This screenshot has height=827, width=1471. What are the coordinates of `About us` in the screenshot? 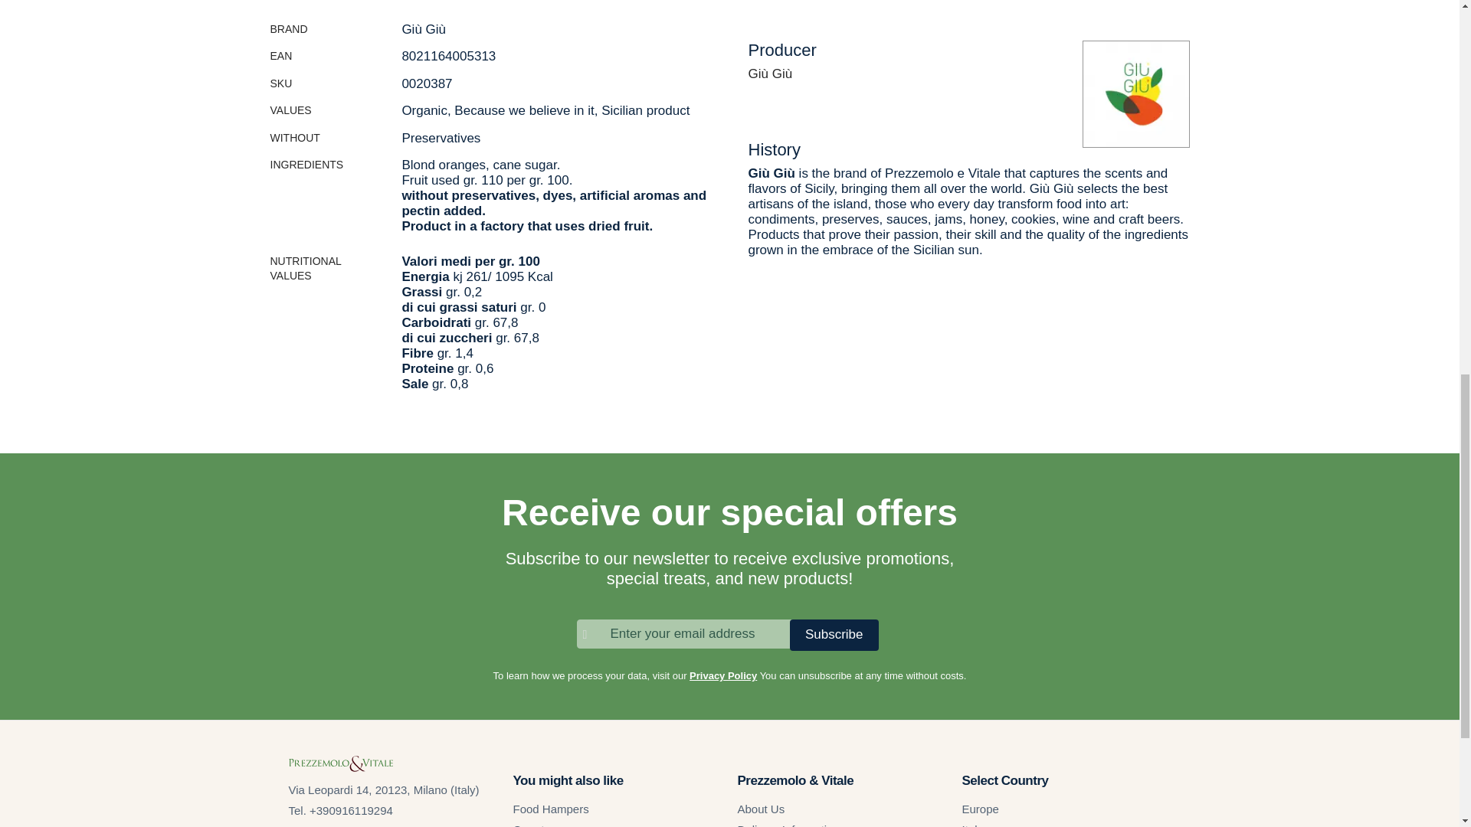 It's located at (760, 809).